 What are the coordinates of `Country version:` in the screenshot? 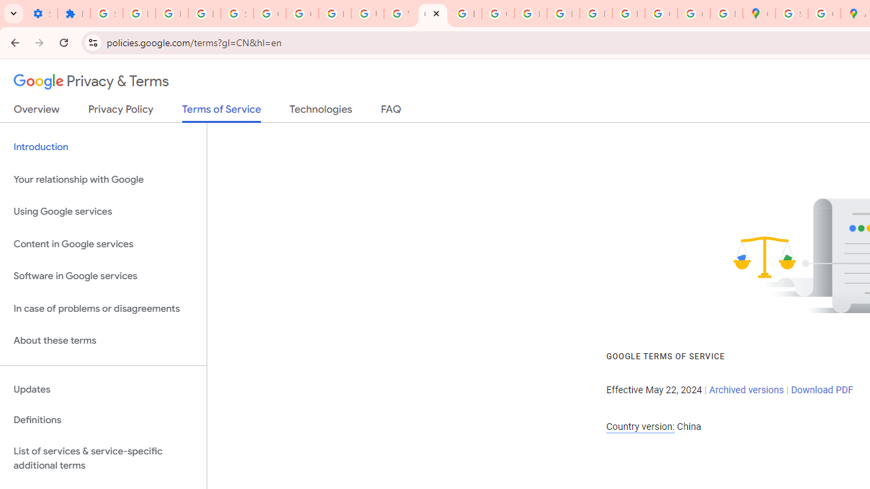 It's located at (640, 427).